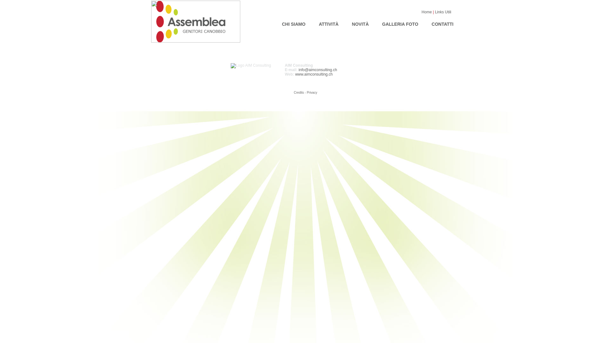 This screenshot has height=343, width=611. What do you see at coordinates (318, 70) in the screenshot?
I see `info@aimconsulting.ch` at bounding box center [318, 70].